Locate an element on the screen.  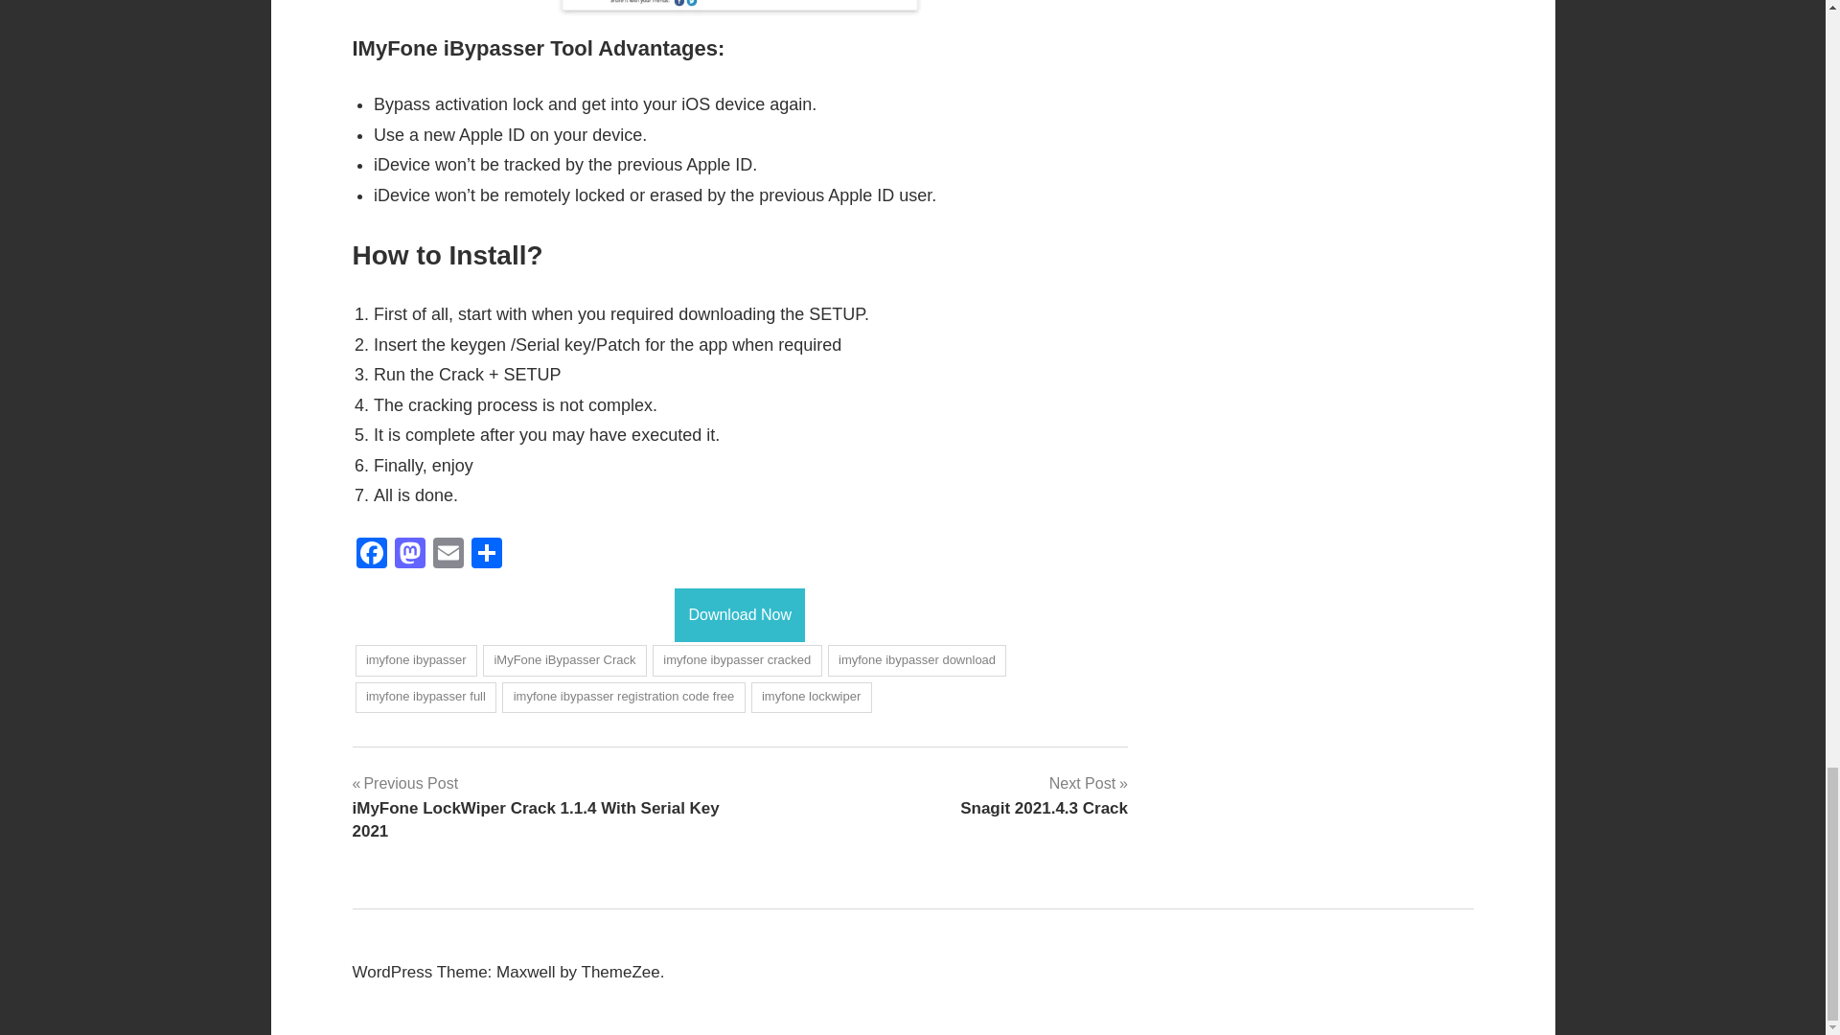
imyfone ibypasser registration code free is located at coordinates (740, 613).